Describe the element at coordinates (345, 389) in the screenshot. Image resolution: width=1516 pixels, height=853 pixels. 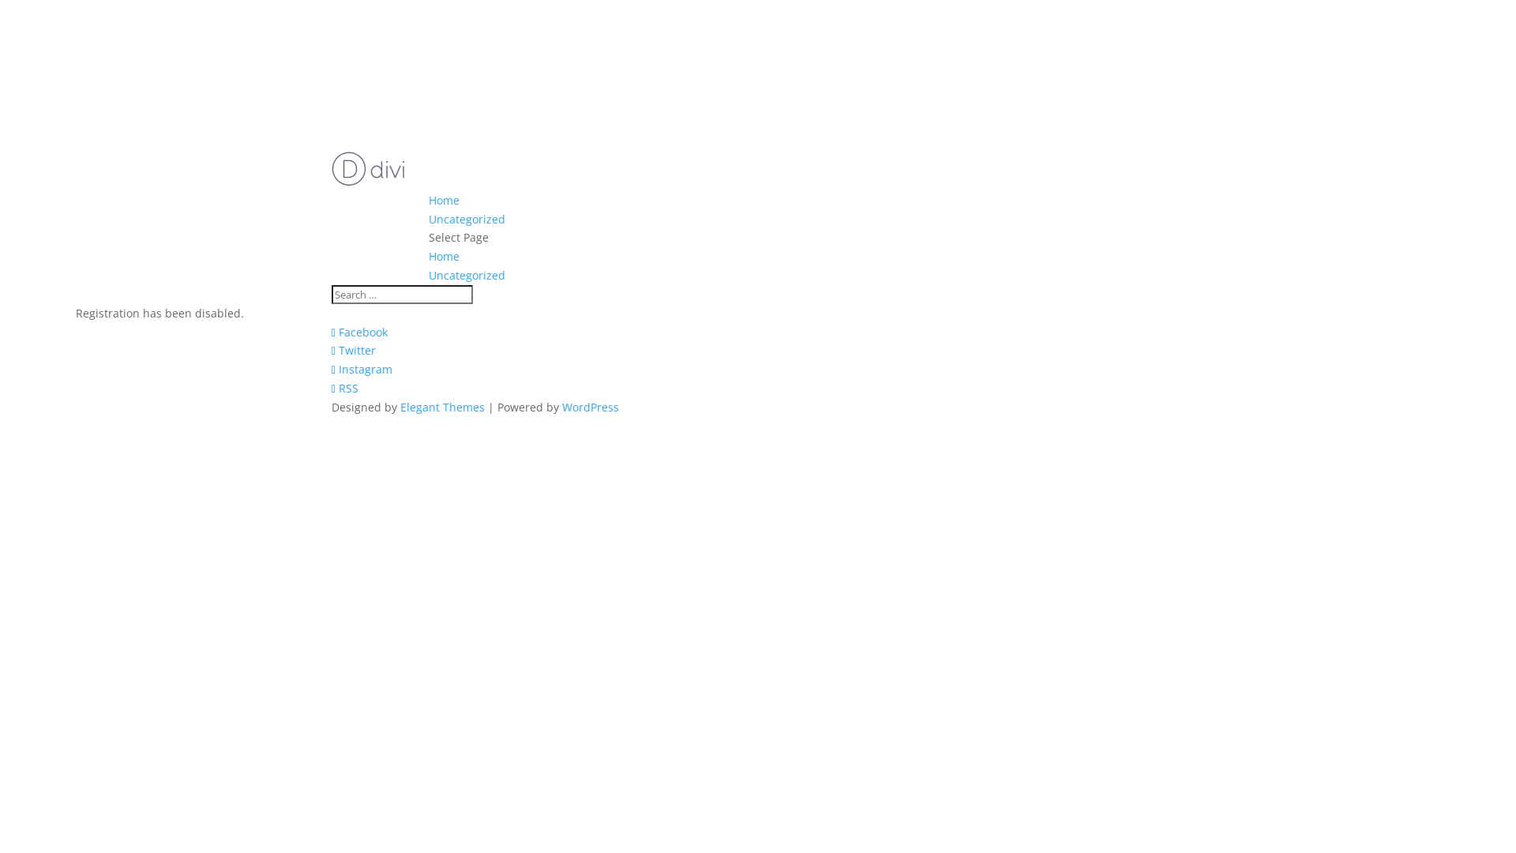
I see `RSS` at that location.